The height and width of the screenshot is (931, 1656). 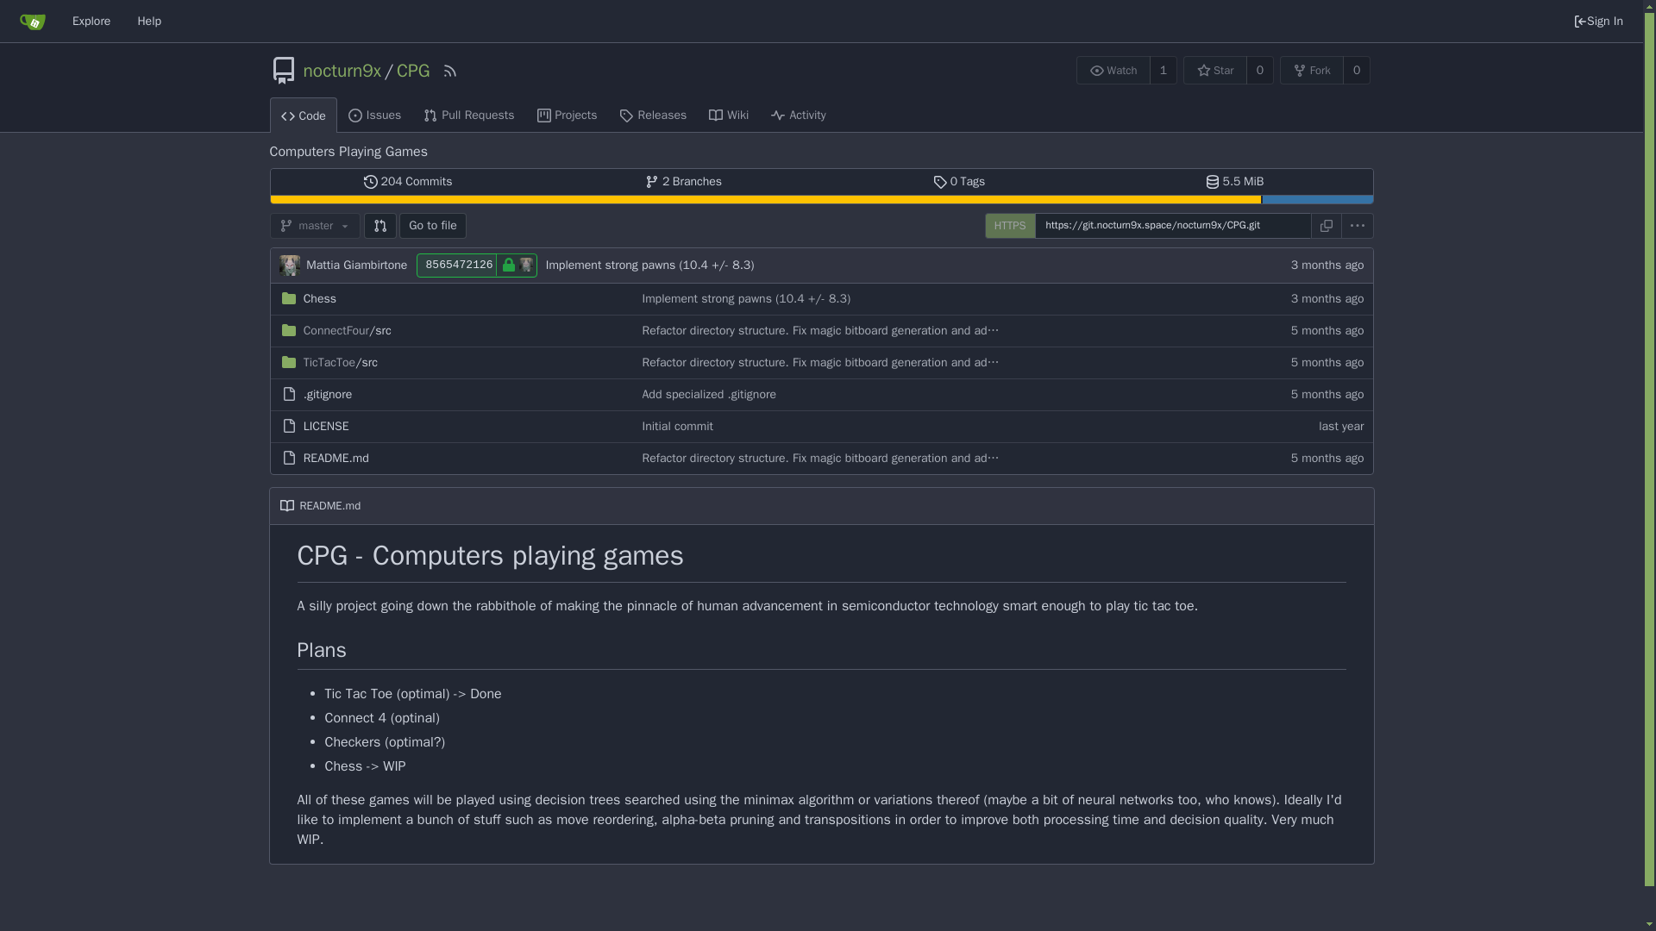 I want to click on master, so click(x=314, y=226).